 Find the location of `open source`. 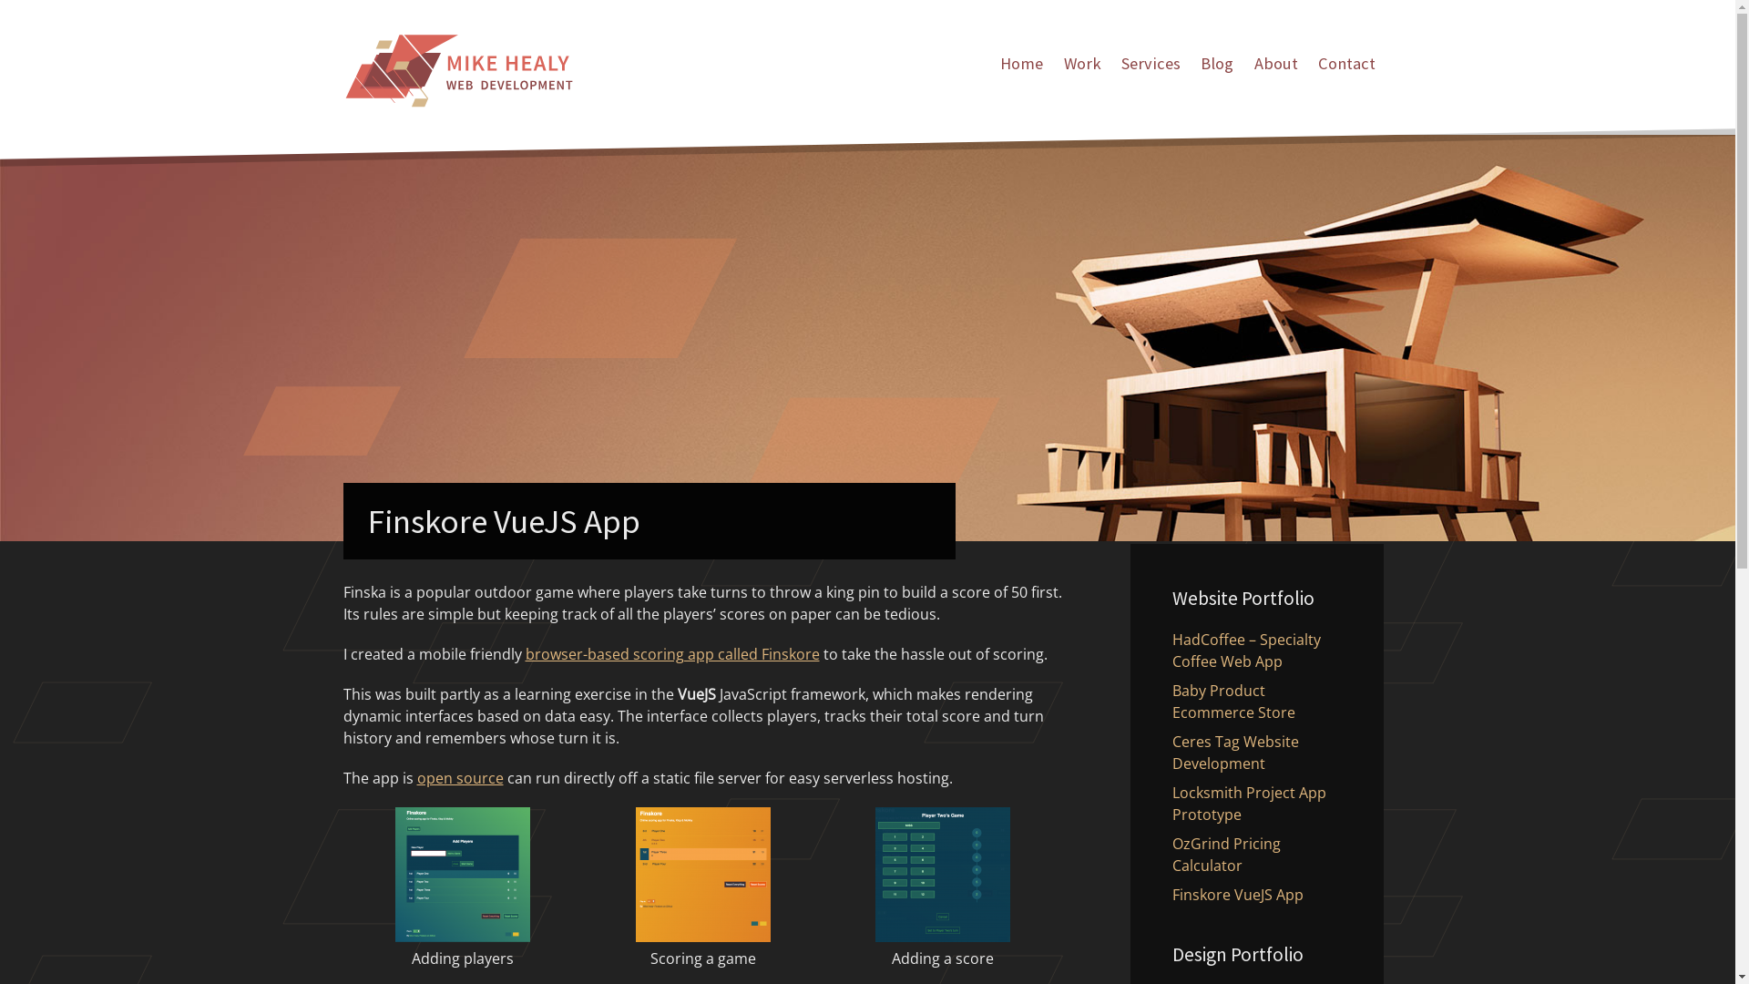

open source is located at coordinates (461, 778).